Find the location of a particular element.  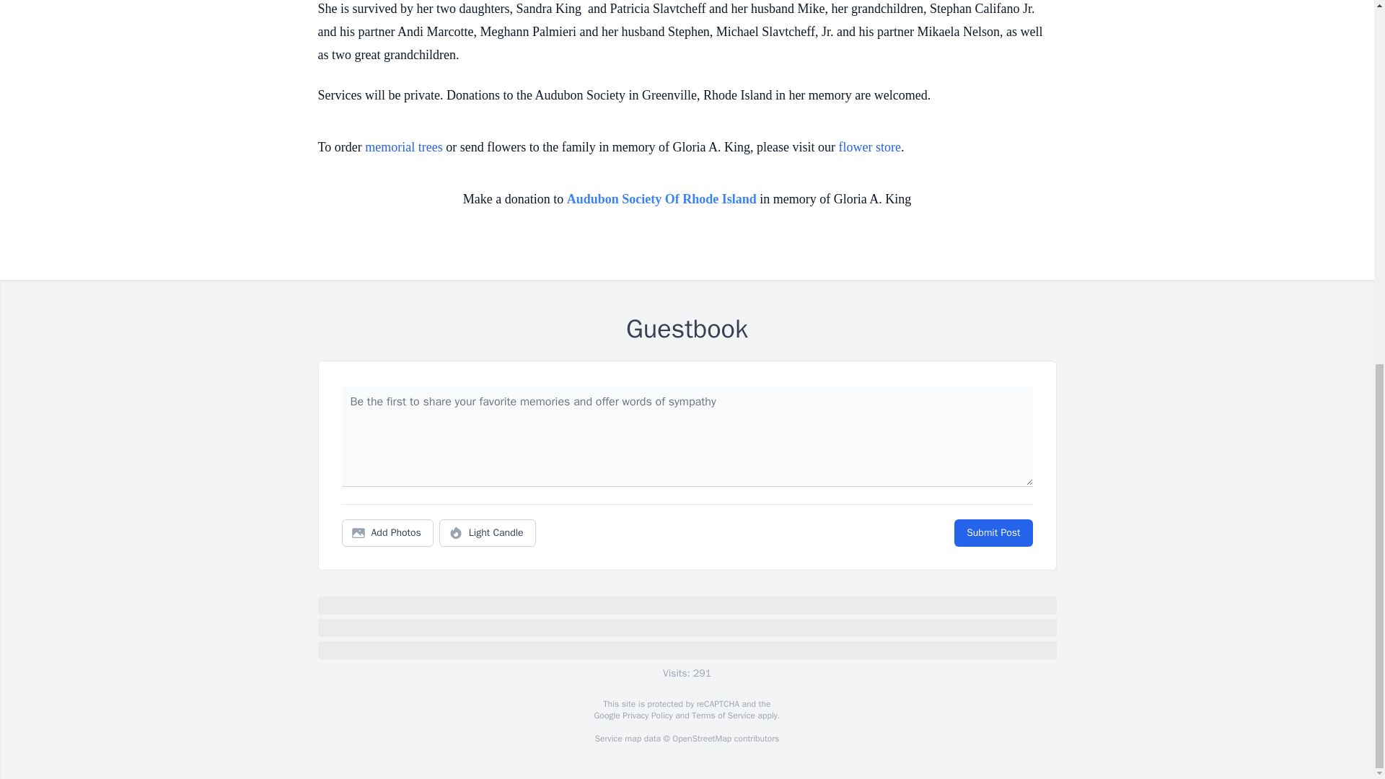

Light Candle is located at coordinates (488, 533).